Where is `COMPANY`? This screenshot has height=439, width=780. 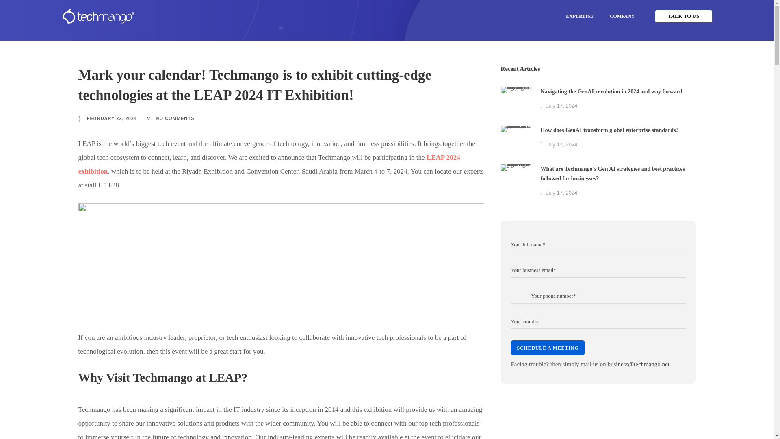
COMPANY is located at coordinates (622, 16).